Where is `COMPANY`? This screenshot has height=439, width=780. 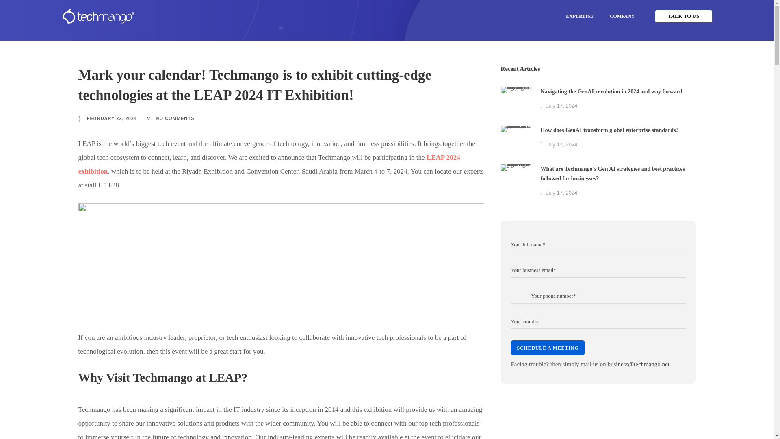
COMPANY is located at coordinates (622, 16).